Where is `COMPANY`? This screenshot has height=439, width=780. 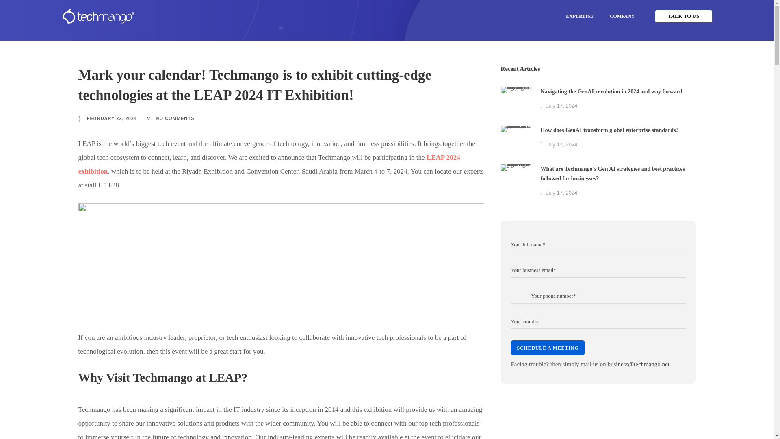
COMPANY is located at coordinates (622, 16).